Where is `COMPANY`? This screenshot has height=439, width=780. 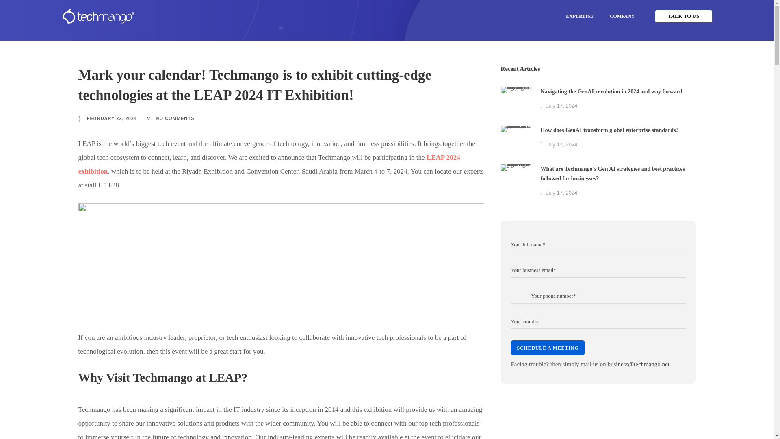
COMPANY is located at coordinates (622, 16).